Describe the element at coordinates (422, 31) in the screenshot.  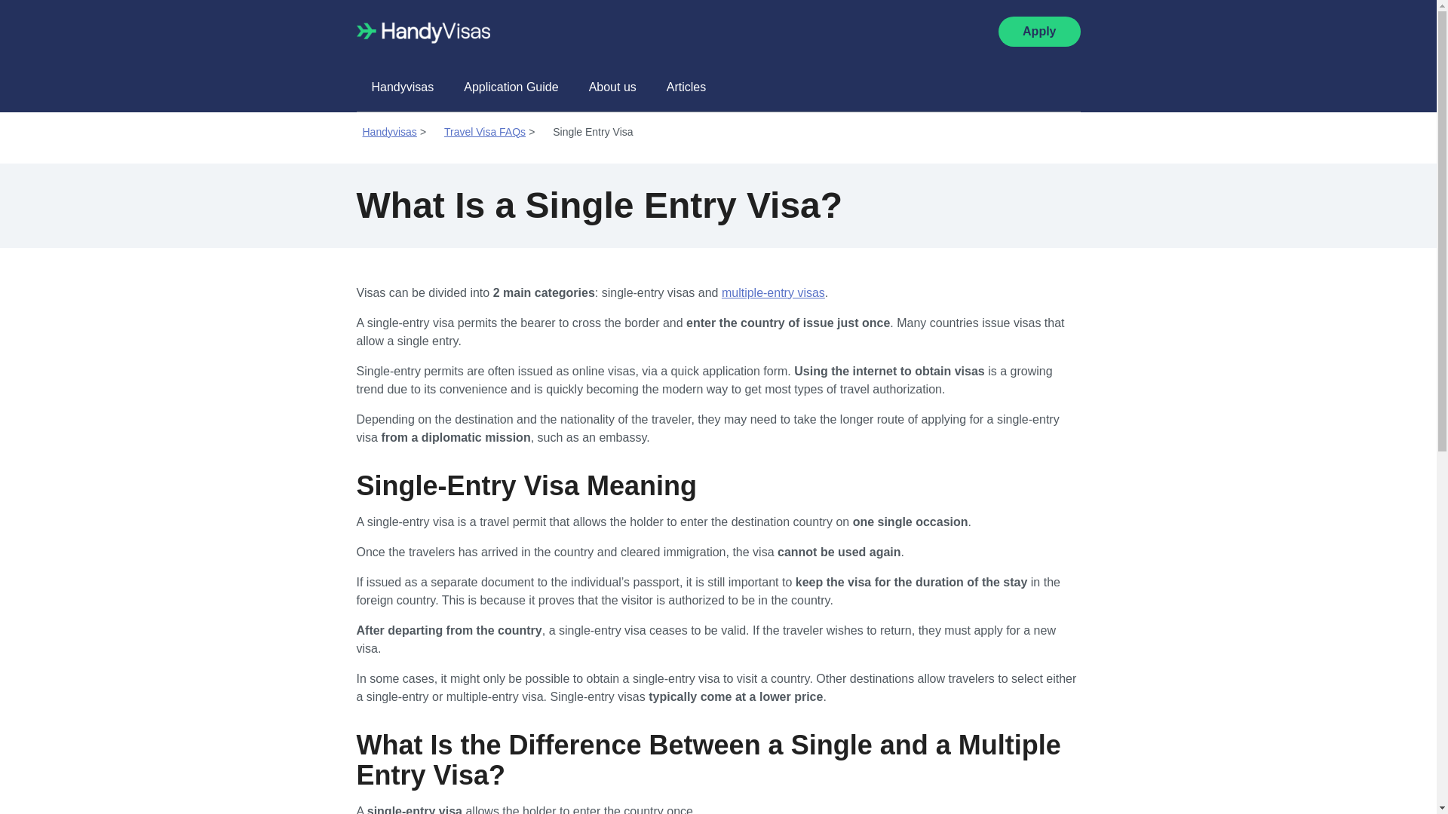
I see `Logo` at that location.